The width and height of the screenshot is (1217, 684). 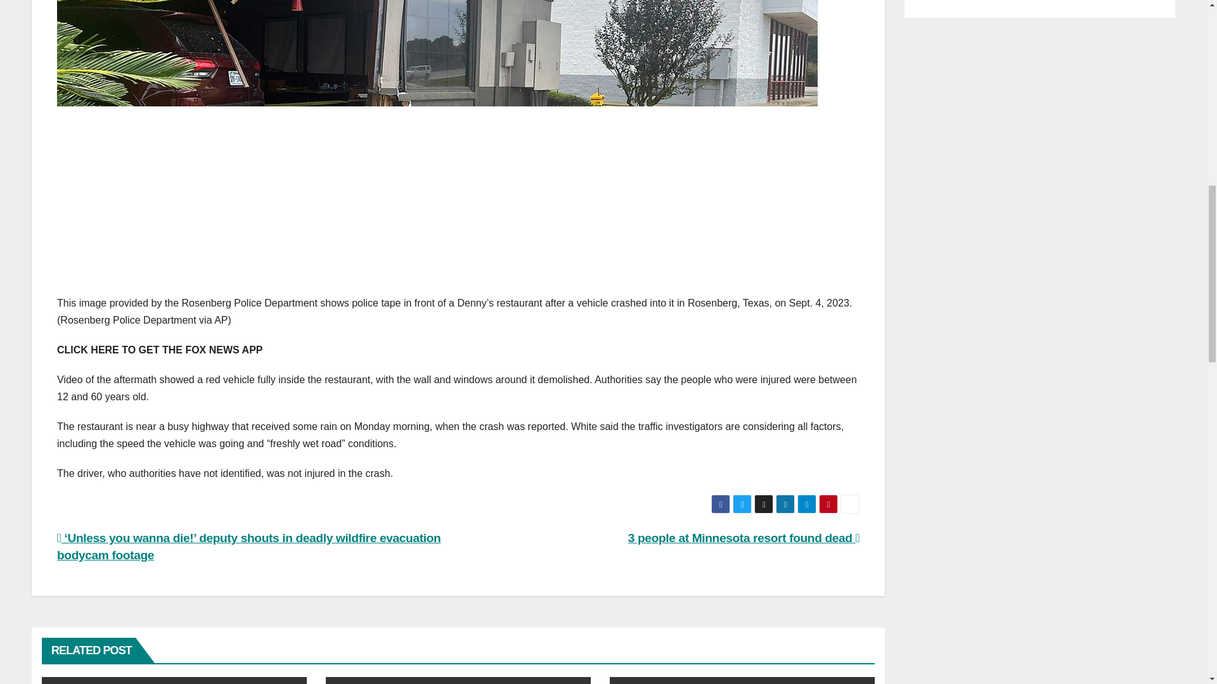 I want to click on 3 people at Minnesota resort found dead, so click(x=743, y=538).